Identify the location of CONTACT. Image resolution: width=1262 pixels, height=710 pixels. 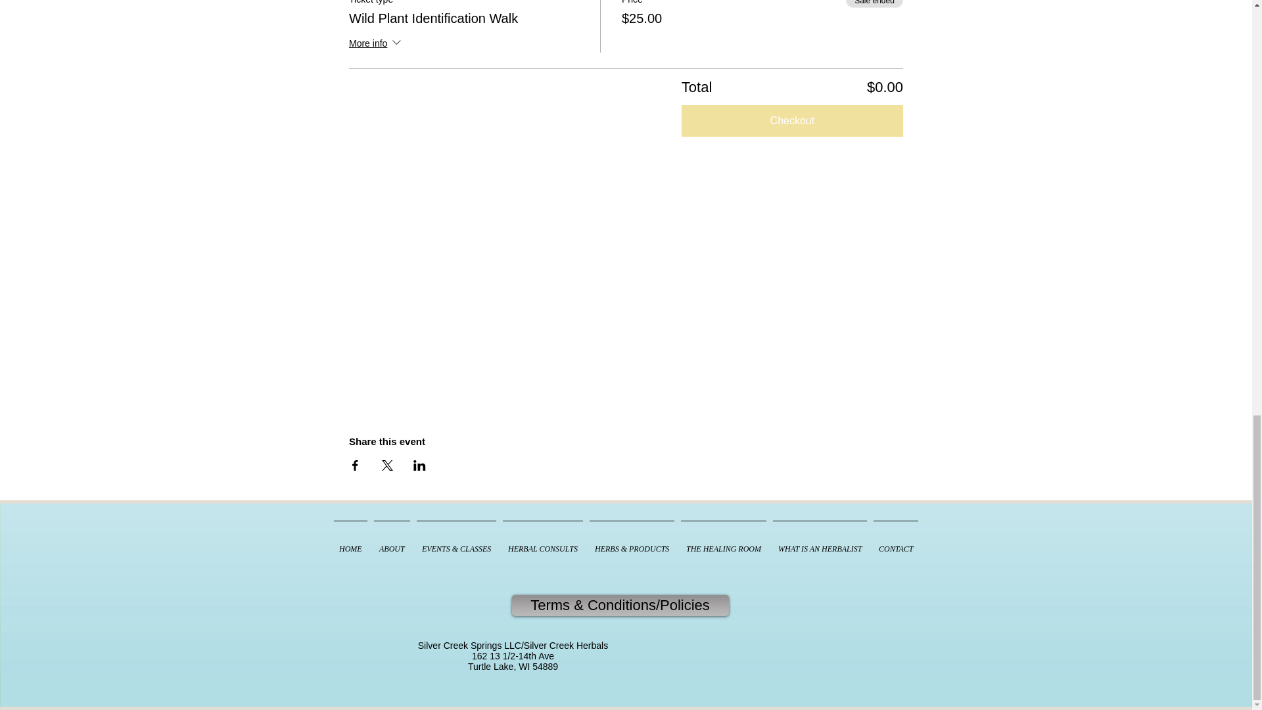
(895, 542).